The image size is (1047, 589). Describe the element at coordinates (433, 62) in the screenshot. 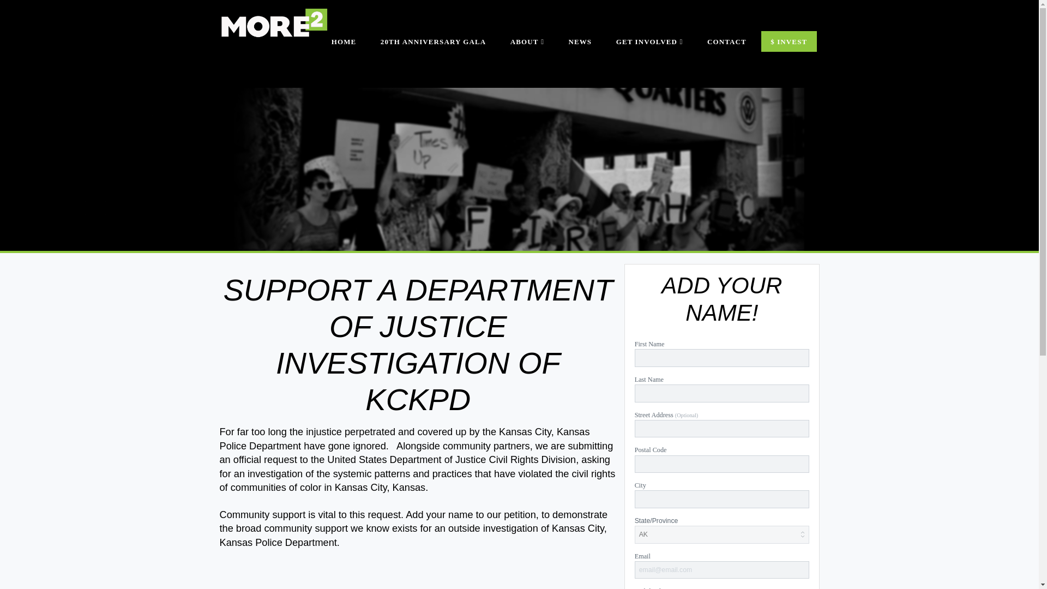

I see `20TH ANNIVERSARY GALA` at that location.